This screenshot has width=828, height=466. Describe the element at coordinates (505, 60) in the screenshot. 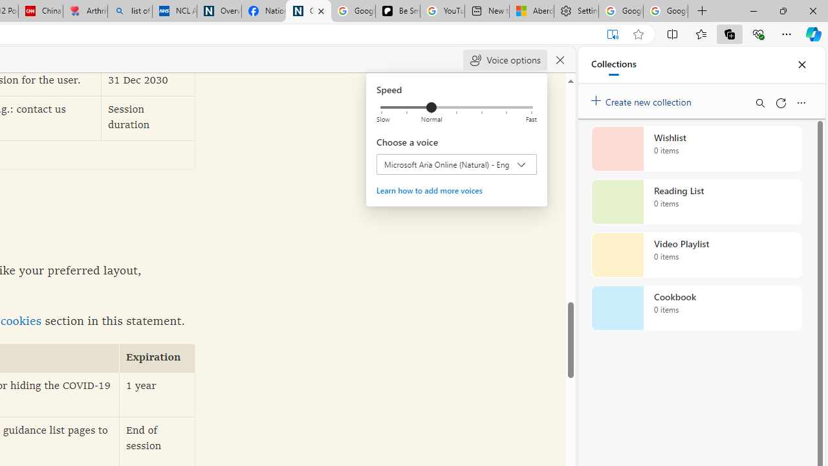

I see `Voice options` at that location.